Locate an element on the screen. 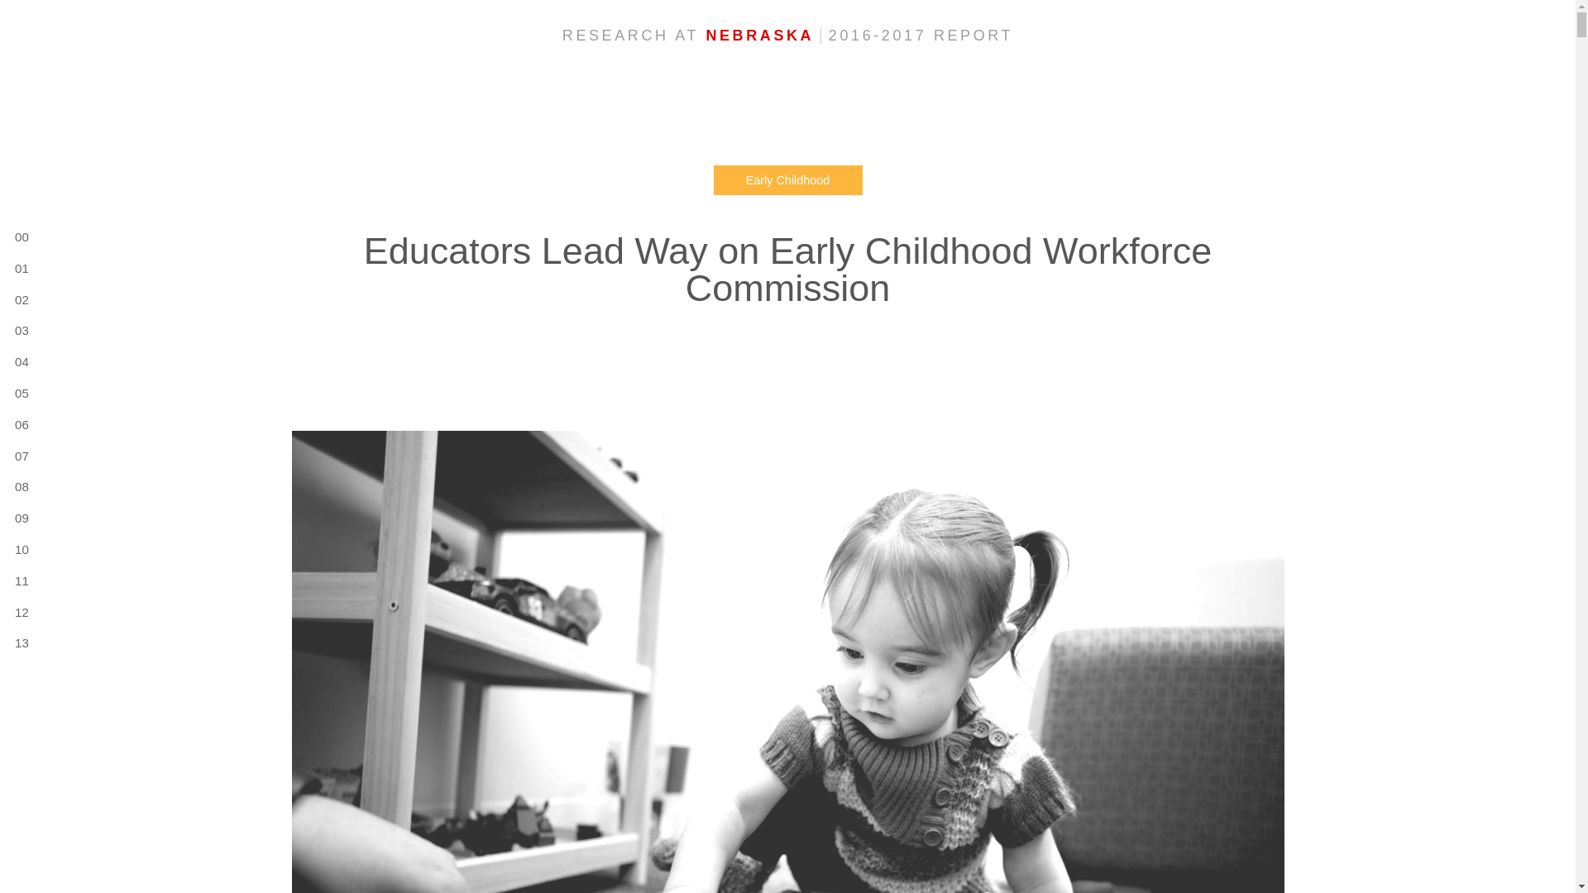  01 is located at coordinates (20, 268).